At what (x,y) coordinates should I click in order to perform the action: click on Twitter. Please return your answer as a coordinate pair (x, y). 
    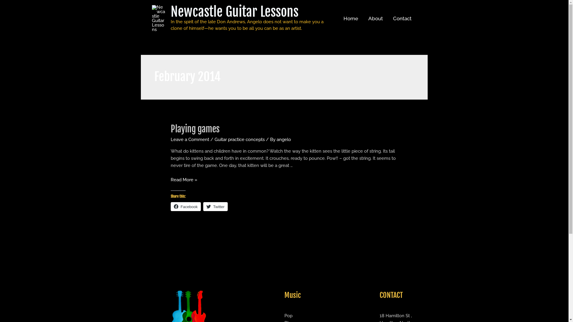
    Looking at the image, I should click on (215, 207).